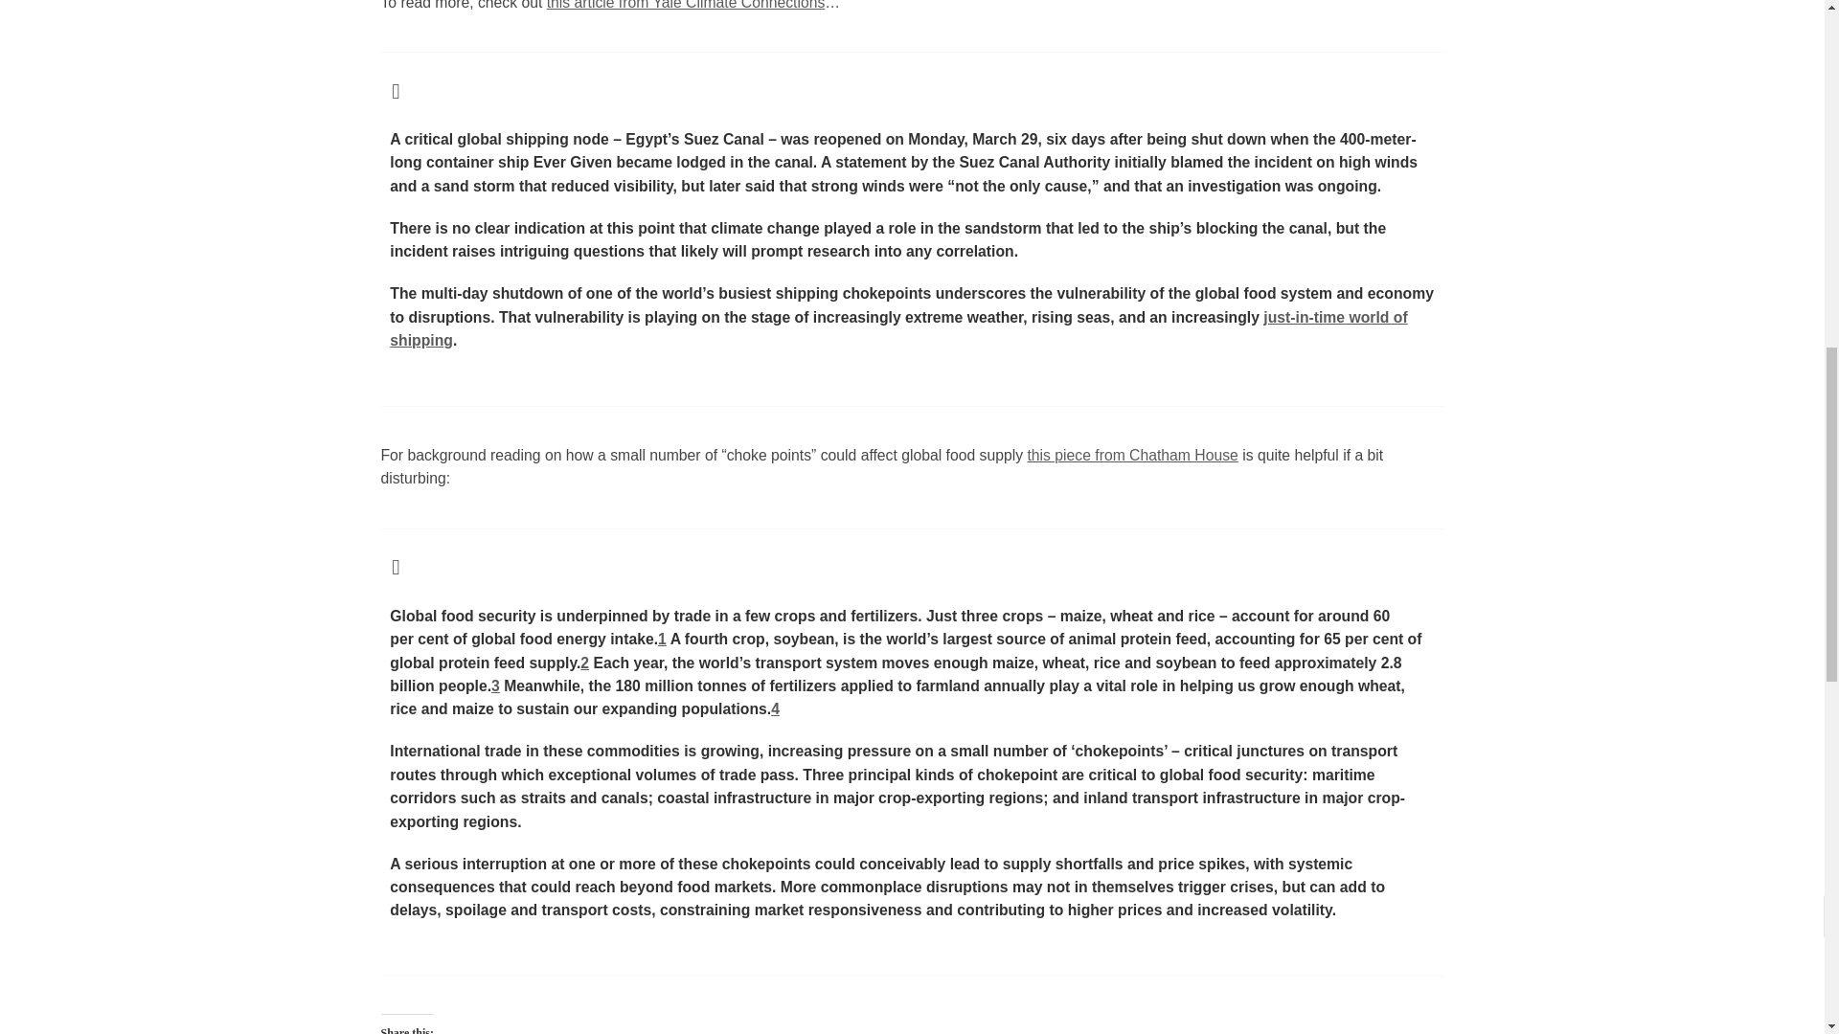 This screenshot has height=1034, width=1839. Describe the element at coordinates (662, 639) in the screenshot. I see `1` at that location.